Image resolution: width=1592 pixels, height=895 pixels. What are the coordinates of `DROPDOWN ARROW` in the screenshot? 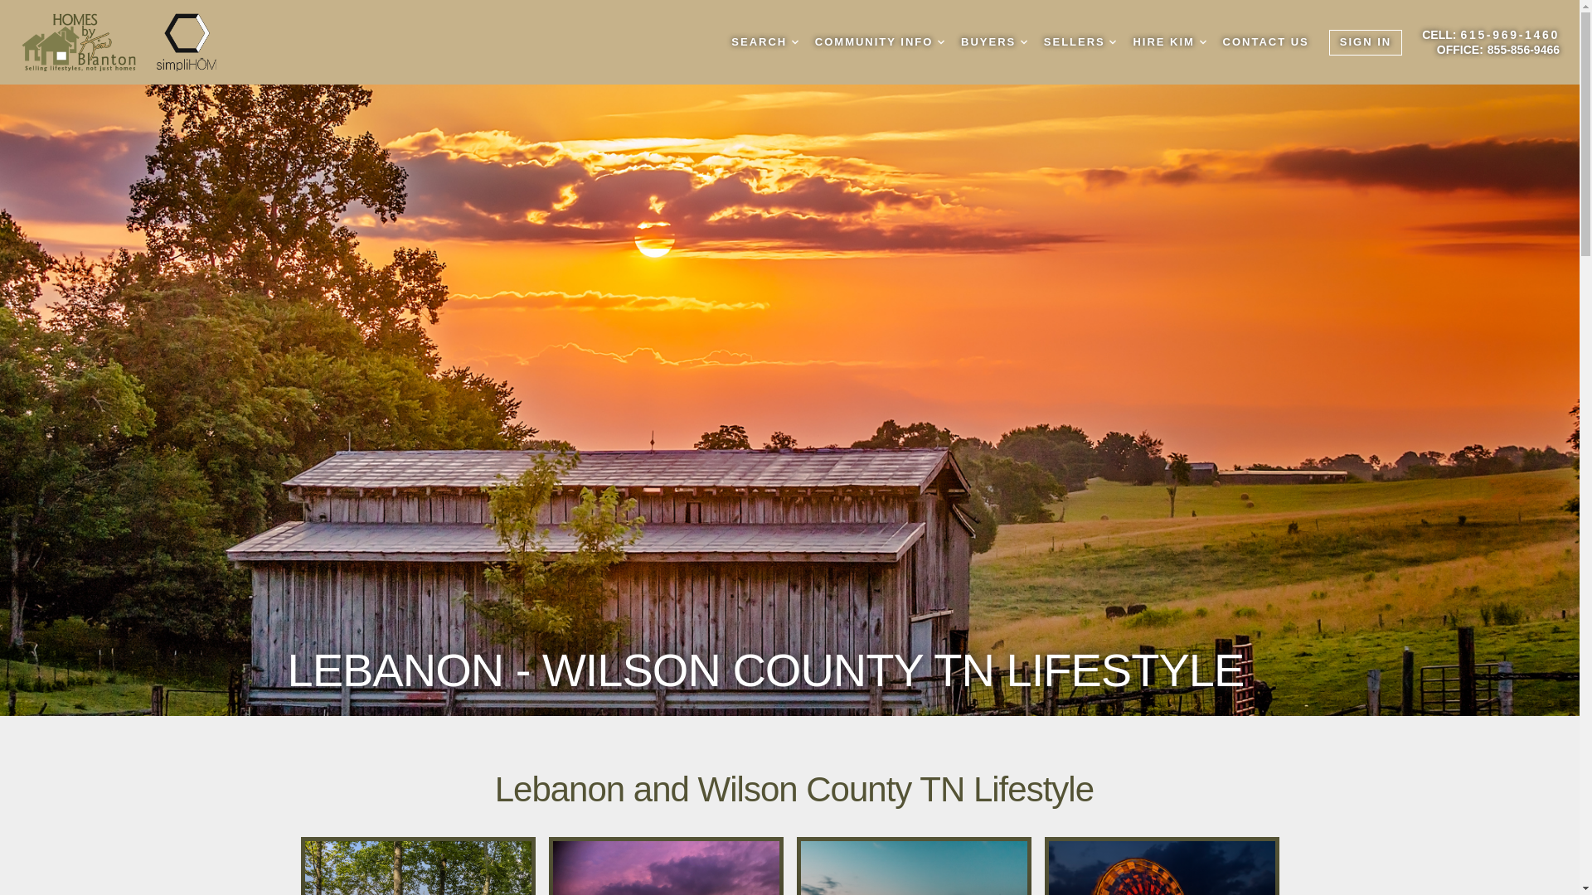 It's located at (940, 42).